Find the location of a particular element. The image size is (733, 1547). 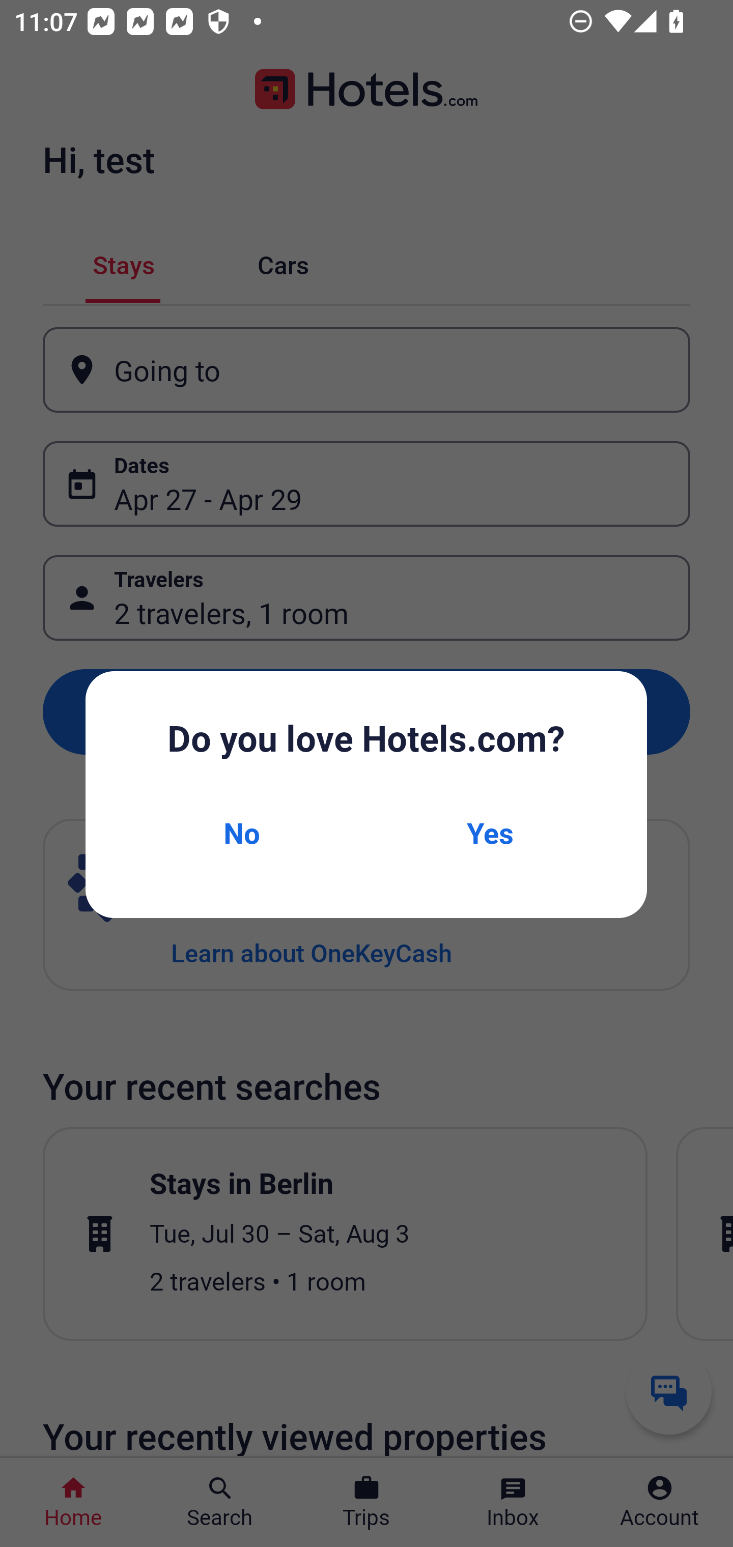

No is located at coordinates (241, 833).